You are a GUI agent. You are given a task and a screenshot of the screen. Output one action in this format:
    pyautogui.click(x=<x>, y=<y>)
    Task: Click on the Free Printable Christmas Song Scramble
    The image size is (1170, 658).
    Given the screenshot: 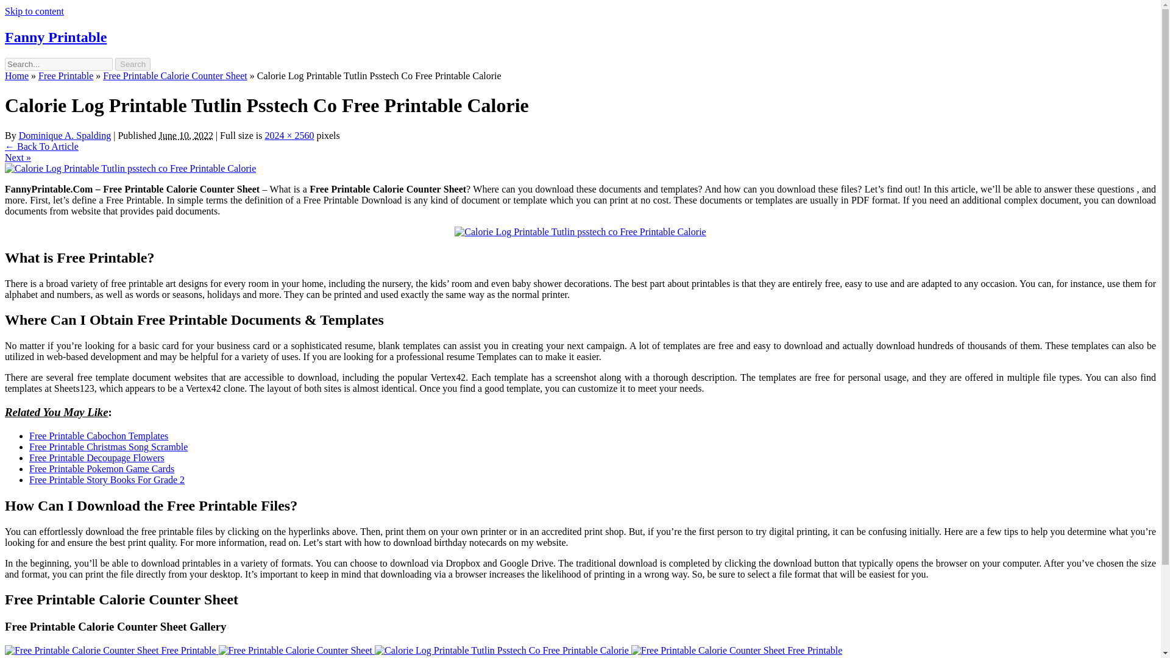 What is the action you would take?
    pyautogui.click(x=108, y=446)
    